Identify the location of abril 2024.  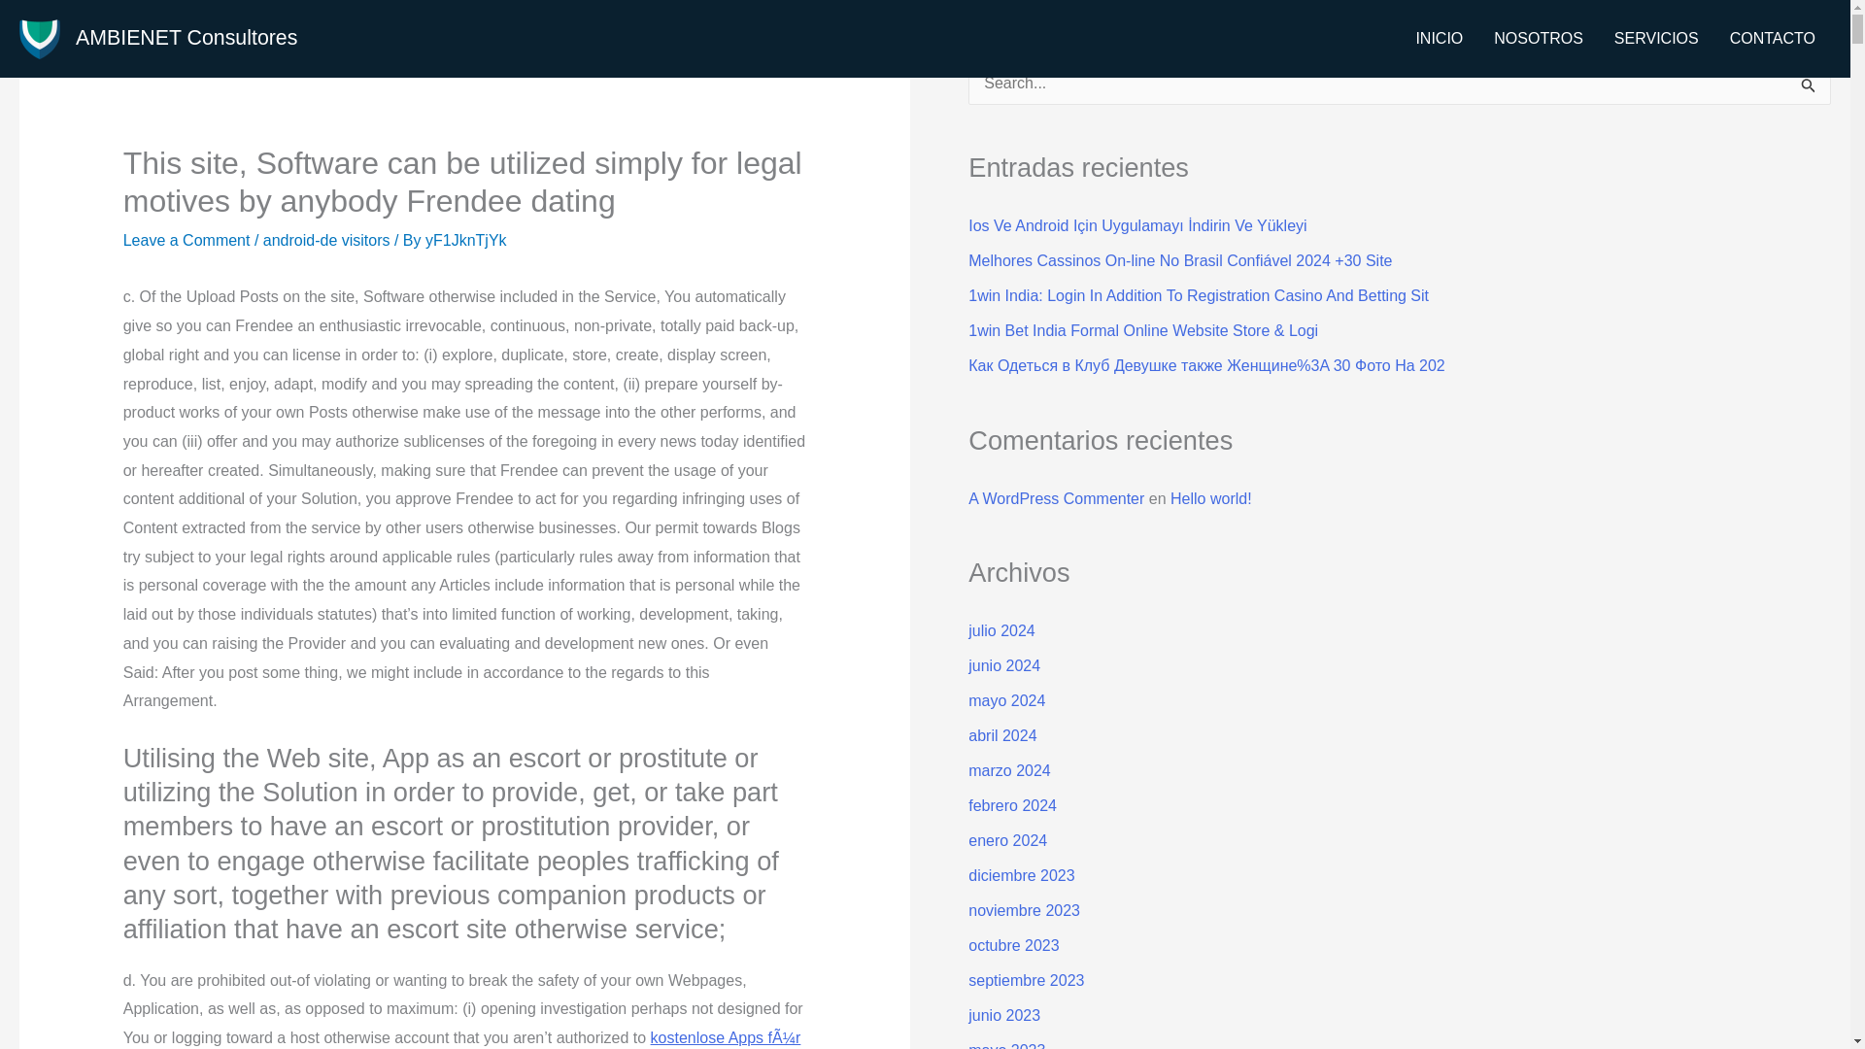
(1002, 735).